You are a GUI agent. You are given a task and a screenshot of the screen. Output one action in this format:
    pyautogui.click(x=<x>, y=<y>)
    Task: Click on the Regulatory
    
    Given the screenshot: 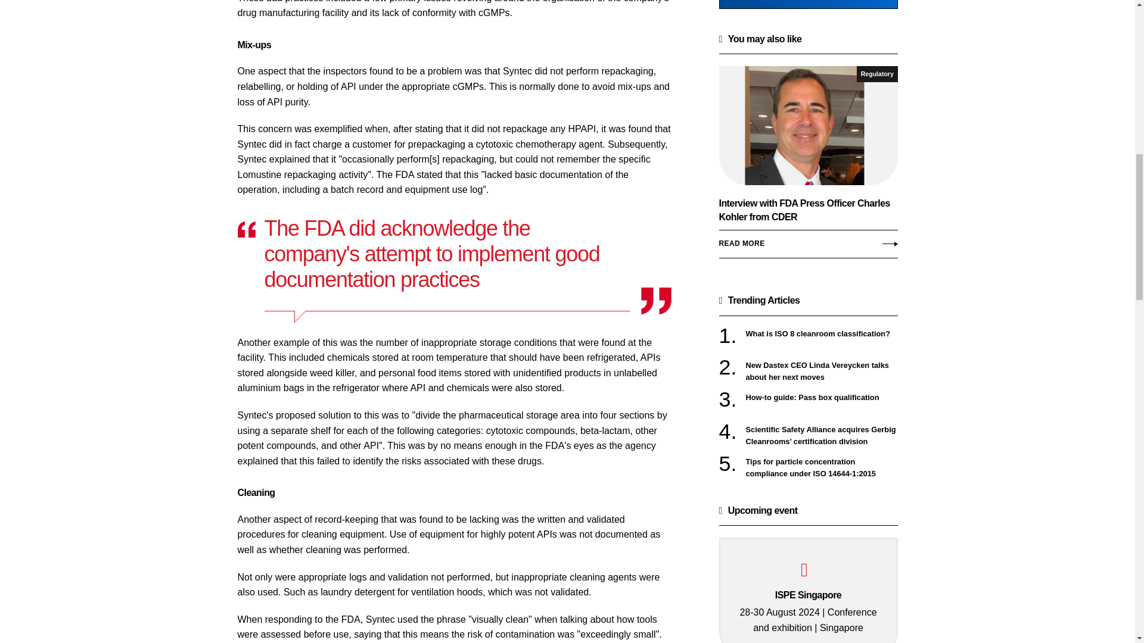 What is the action you would take?
    pyautogui.click(x=877, y=74)
    